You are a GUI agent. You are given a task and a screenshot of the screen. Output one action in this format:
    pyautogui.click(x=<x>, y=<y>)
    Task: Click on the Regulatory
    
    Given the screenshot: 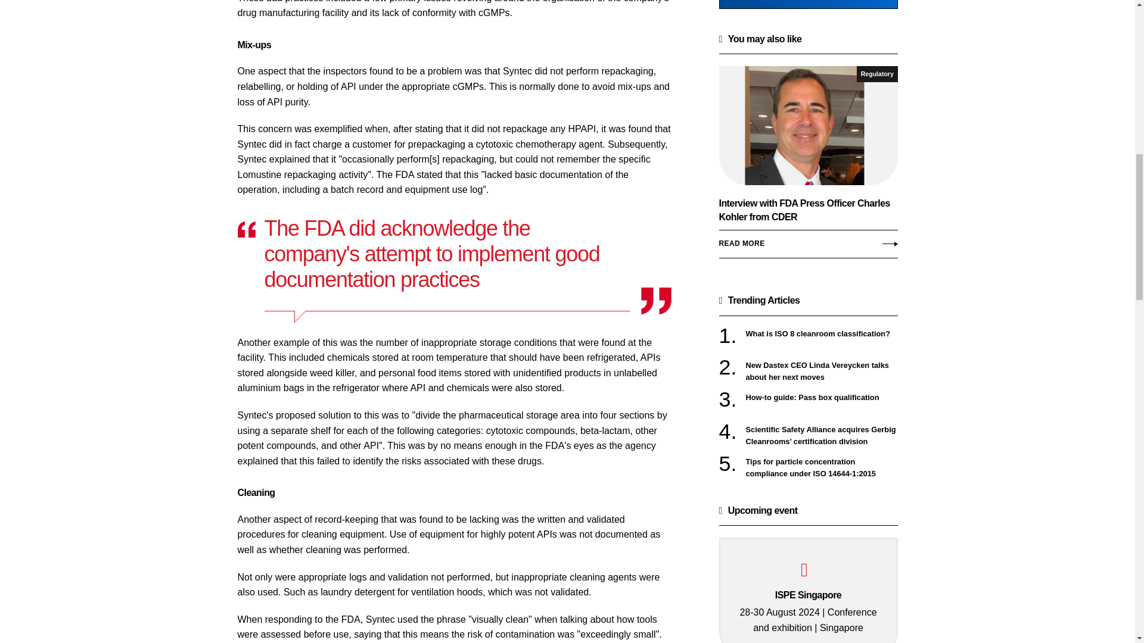 What is the action you would take?
    pyautogui.click(x=877, y=74)
    